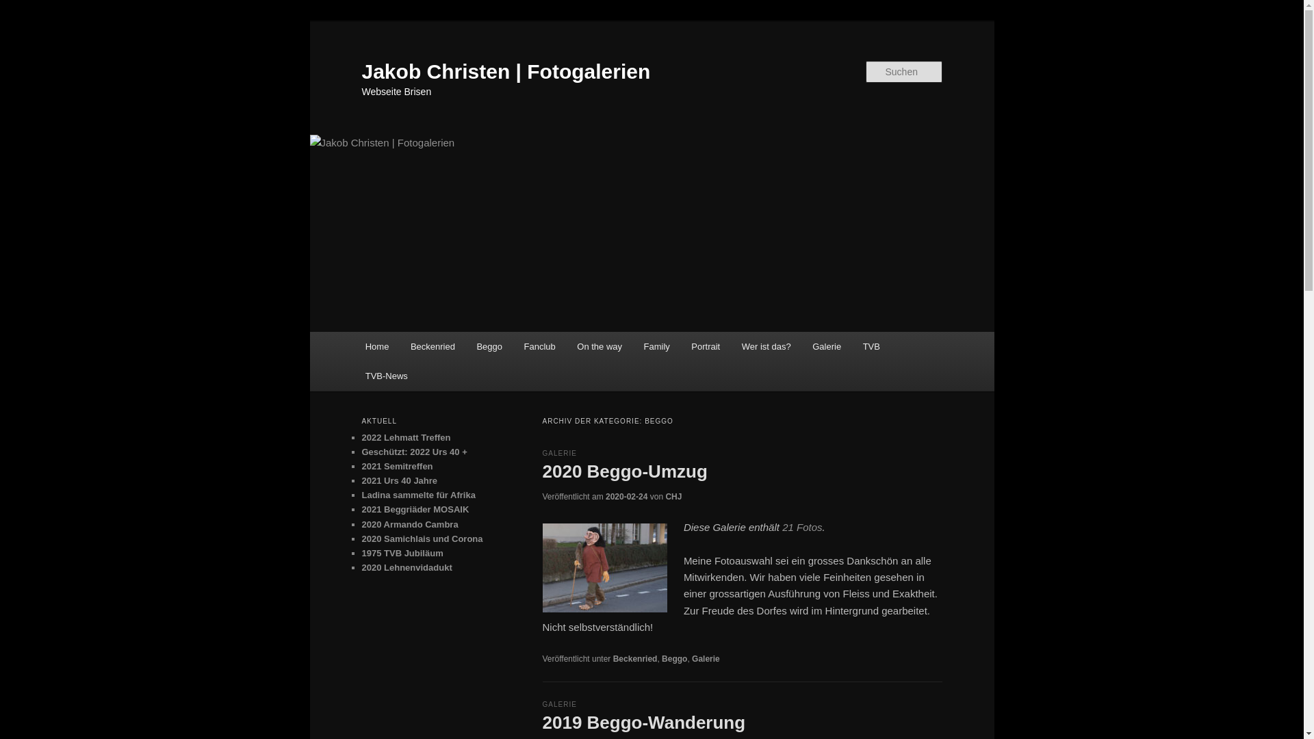 The height and width of the screenshot is (739, 1314). I want to click on On the way, so click(600, 346).